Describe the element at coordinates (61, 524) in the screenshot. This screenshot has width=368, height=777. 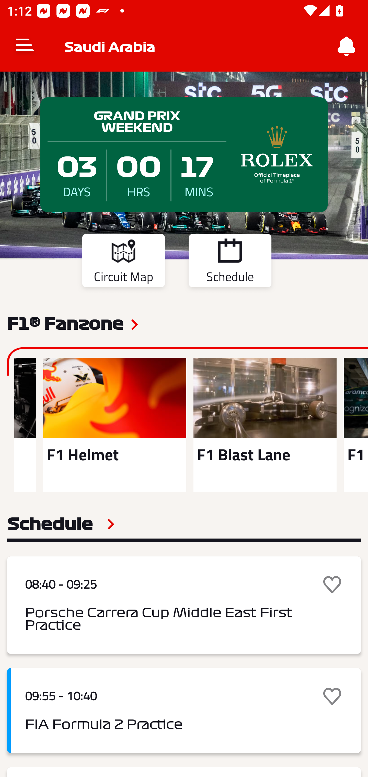
I see `Schedule` at that location.